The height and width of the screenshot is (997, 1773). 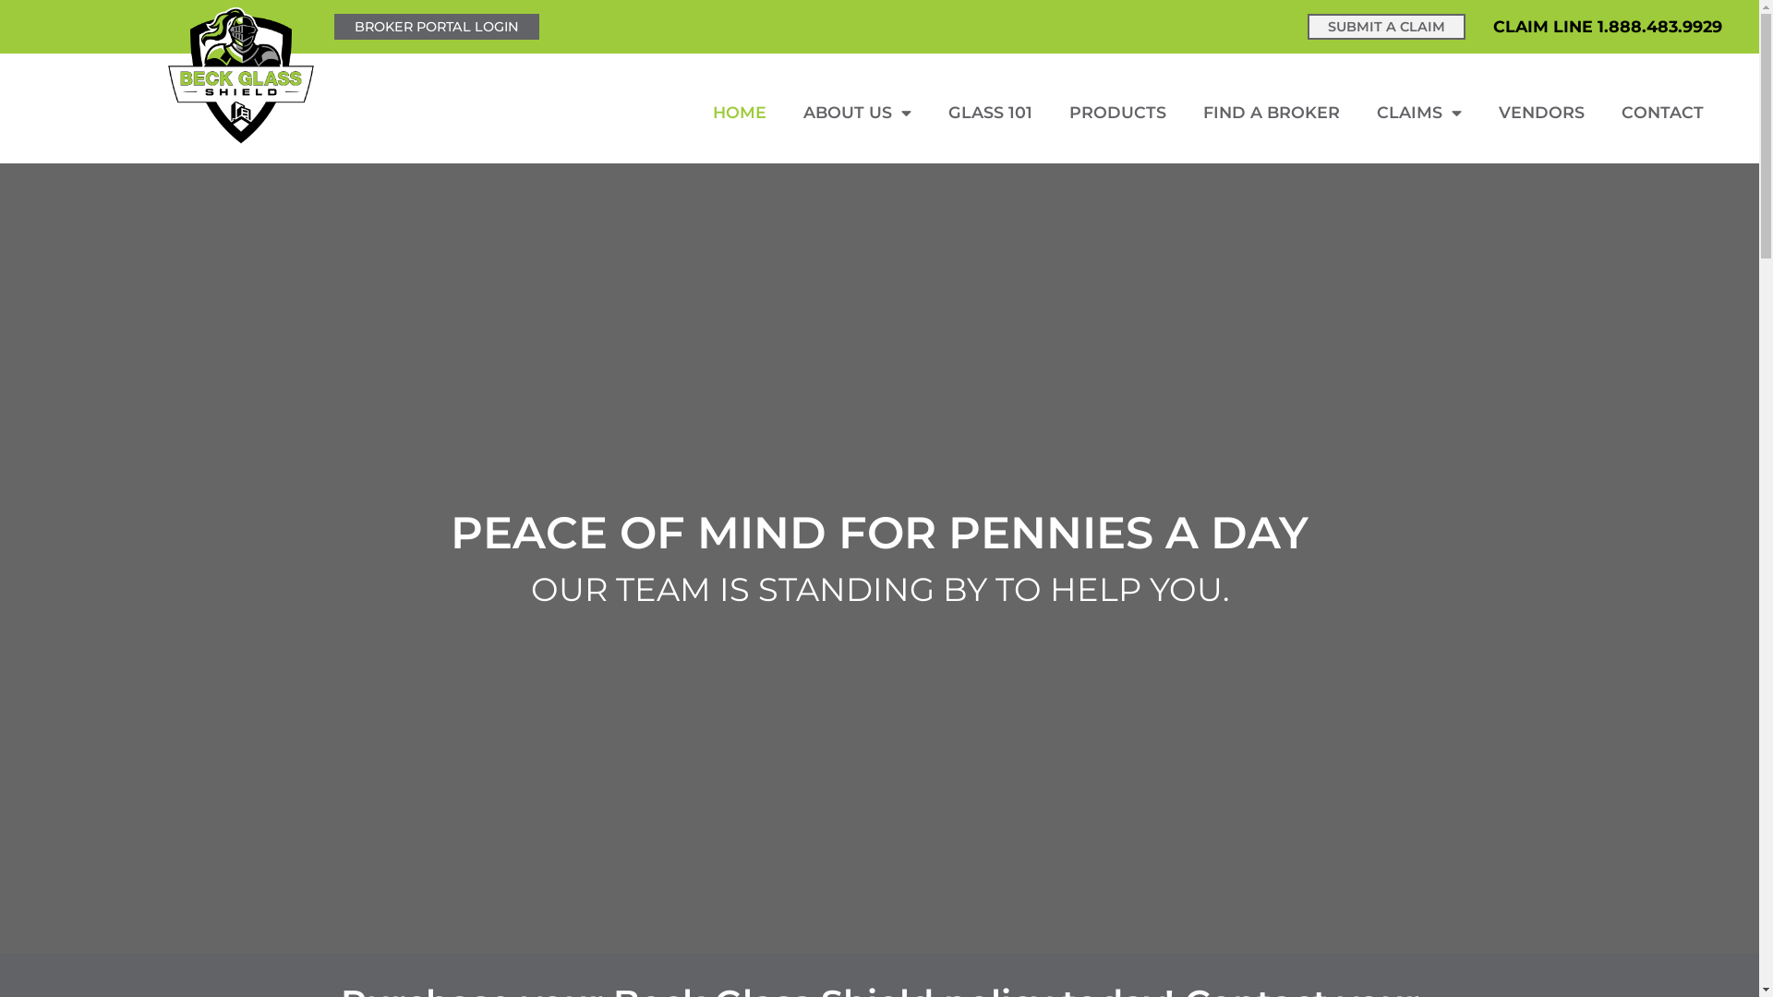 What do you see at coordinates (740, 113) in the screenshot?
I see `HOME` at bounding box center [740, 113].